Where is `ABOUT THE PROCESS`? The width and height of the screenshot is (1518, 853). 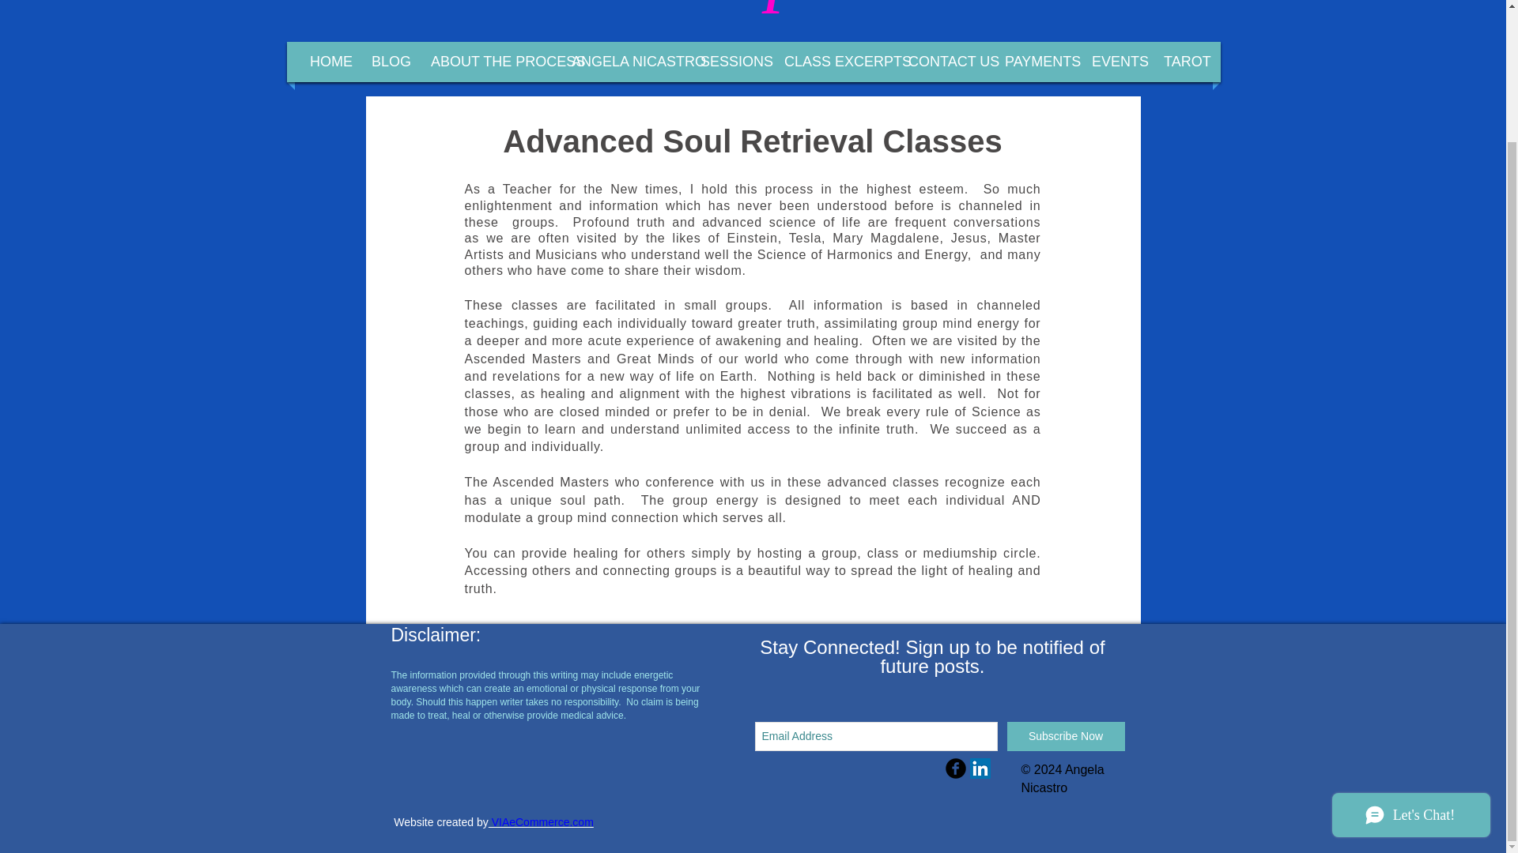 ABOUT THE PROCESS is located at coordinates (485, 62).